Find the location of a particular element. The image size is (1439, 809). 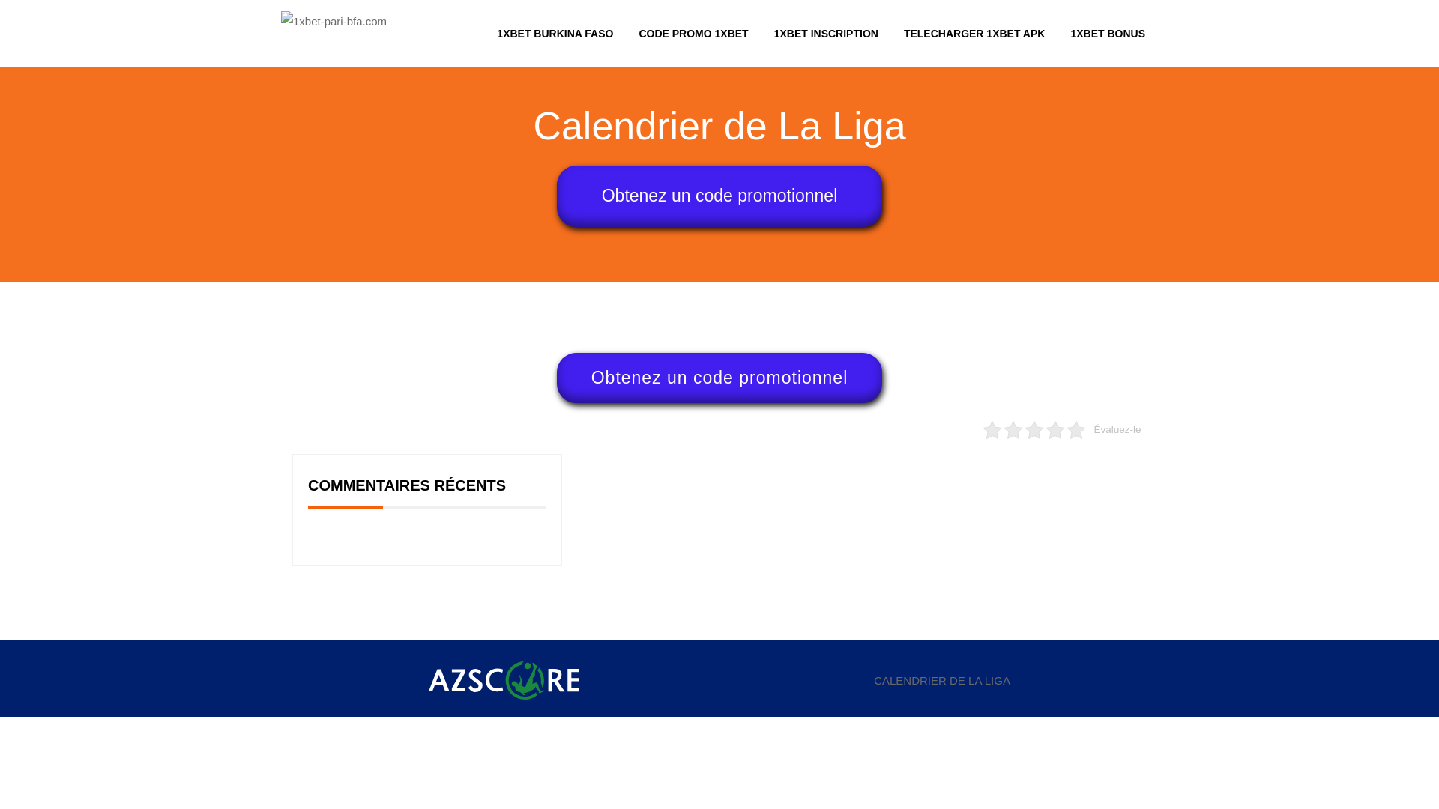

1XBET INSCRIPTION is located at coordinates (826, 34).